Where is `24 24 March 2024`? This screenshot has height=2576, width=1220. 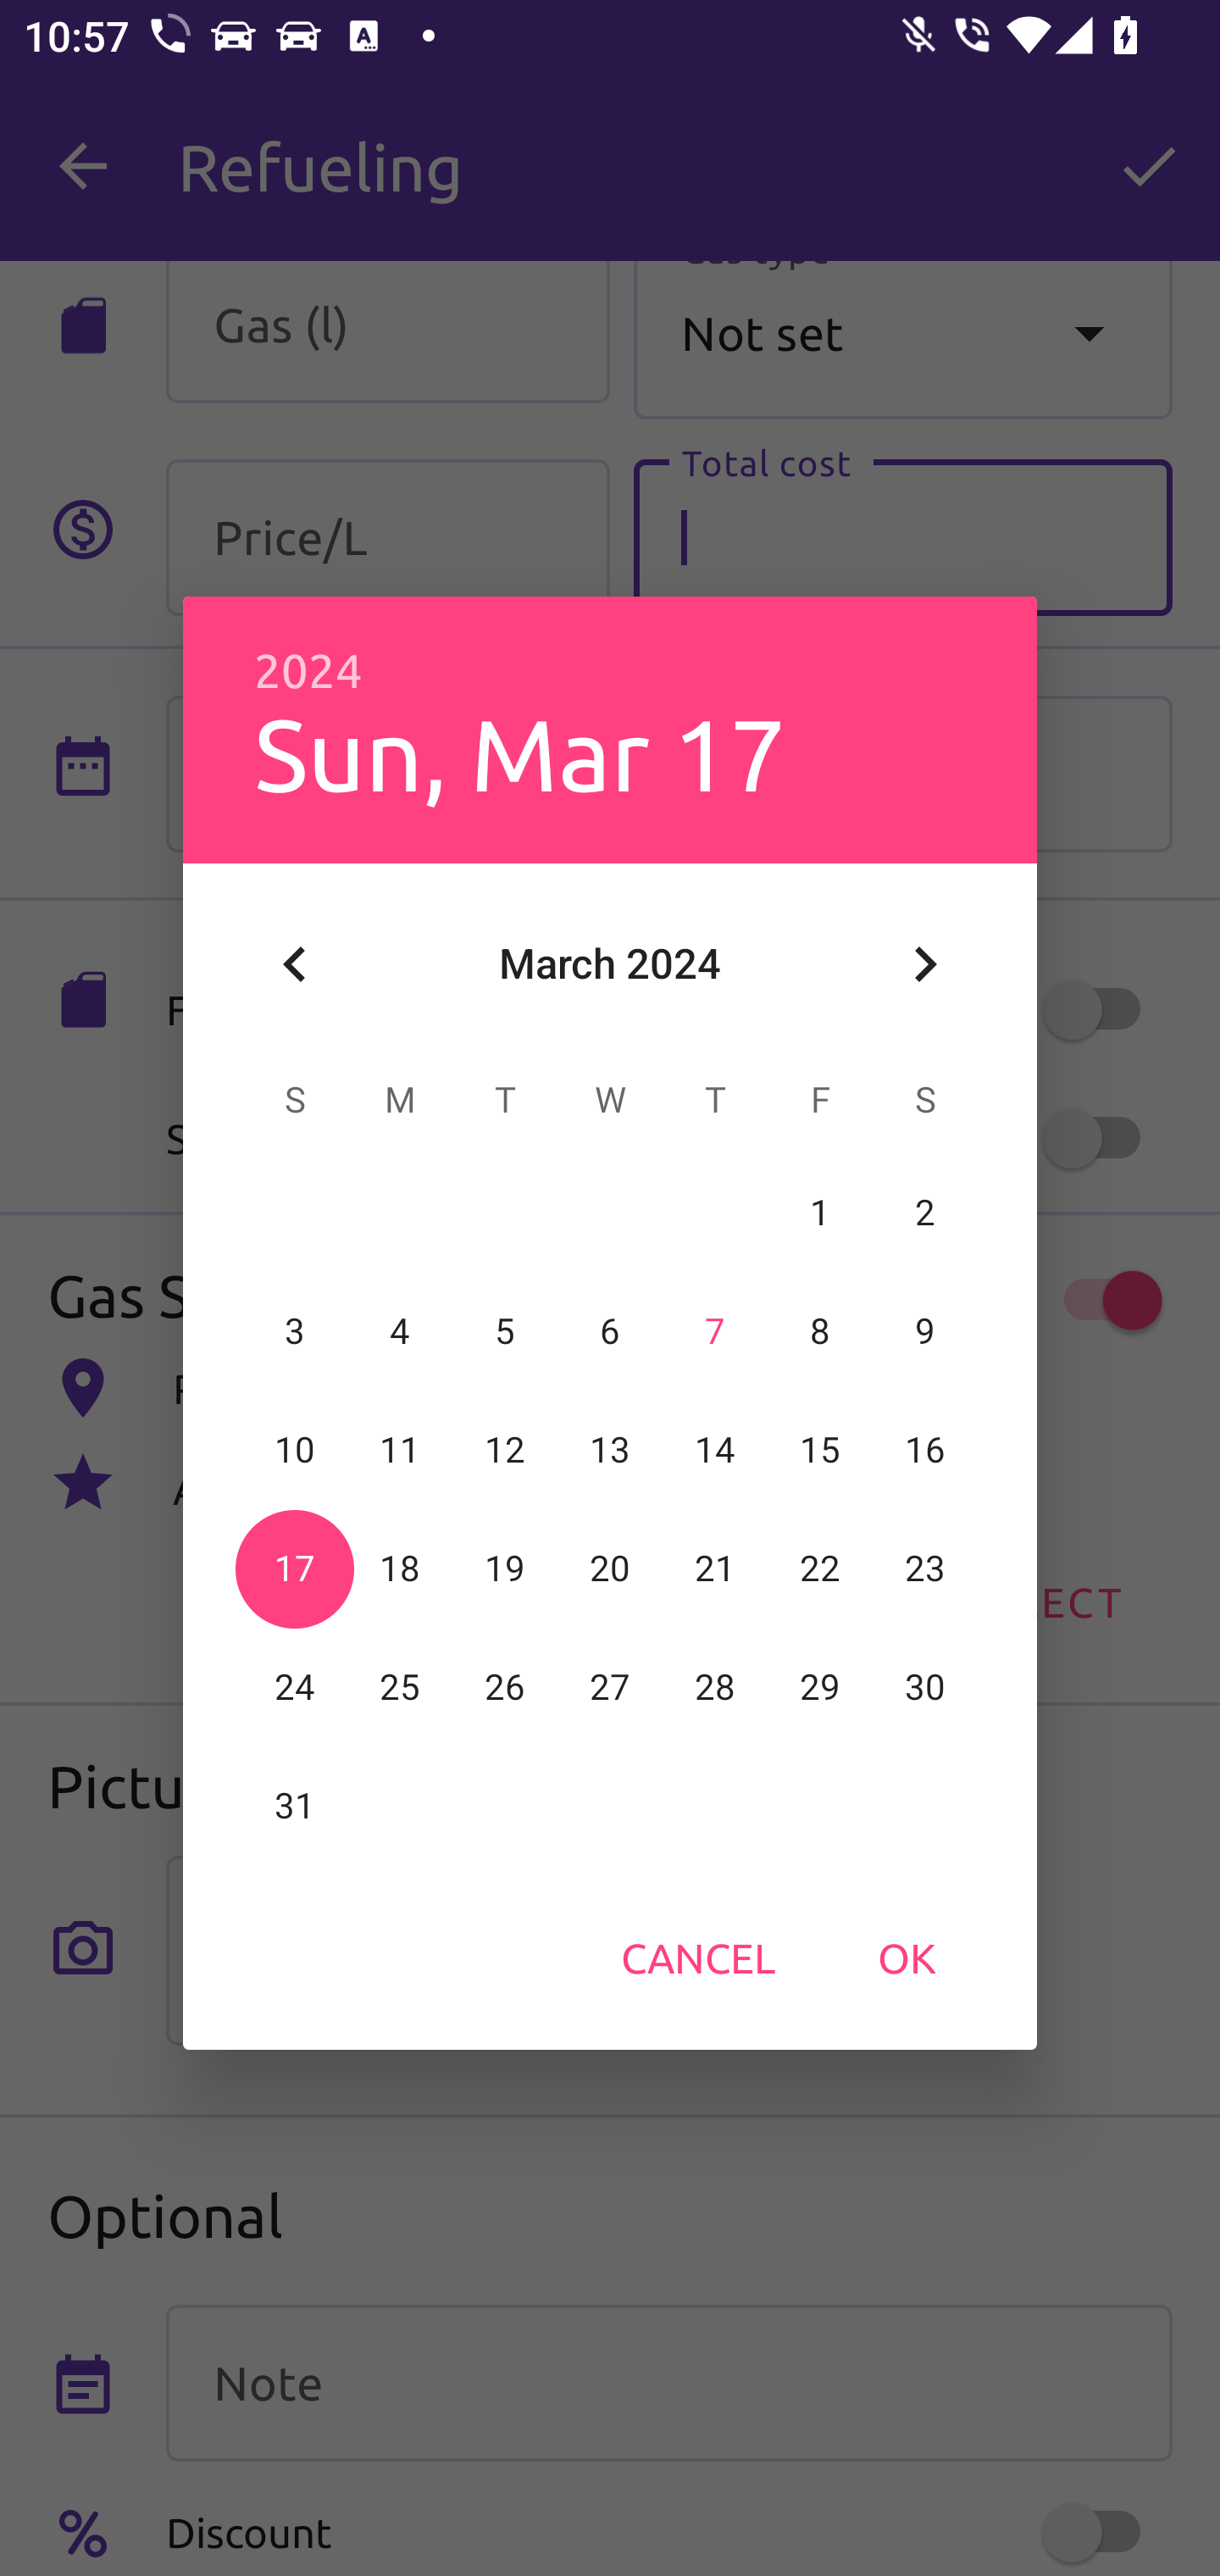 24 24 March 2024 is located at coordinates (295, 1687).